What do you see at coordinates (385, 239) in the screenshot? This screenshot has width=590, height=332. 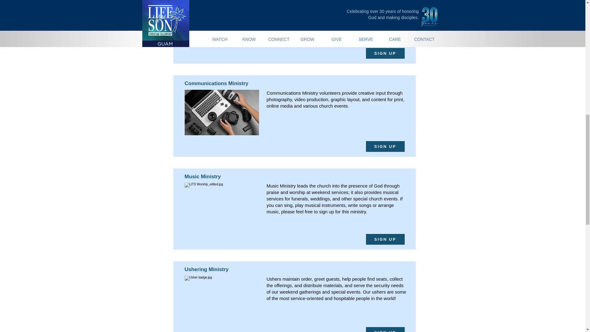 I see `SIGN UP` at bounding box center [385, 239].